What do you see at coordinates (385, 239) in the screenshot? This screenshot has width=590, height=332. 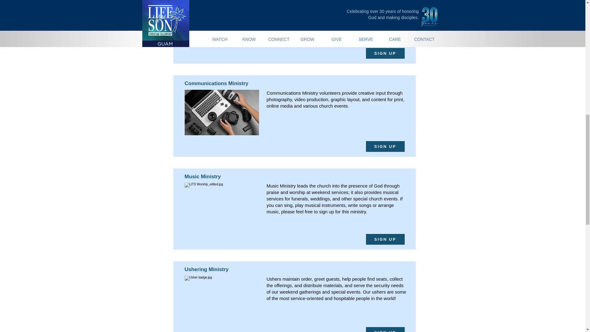 I see `SIGN UP` at bounding box center [385, 239].